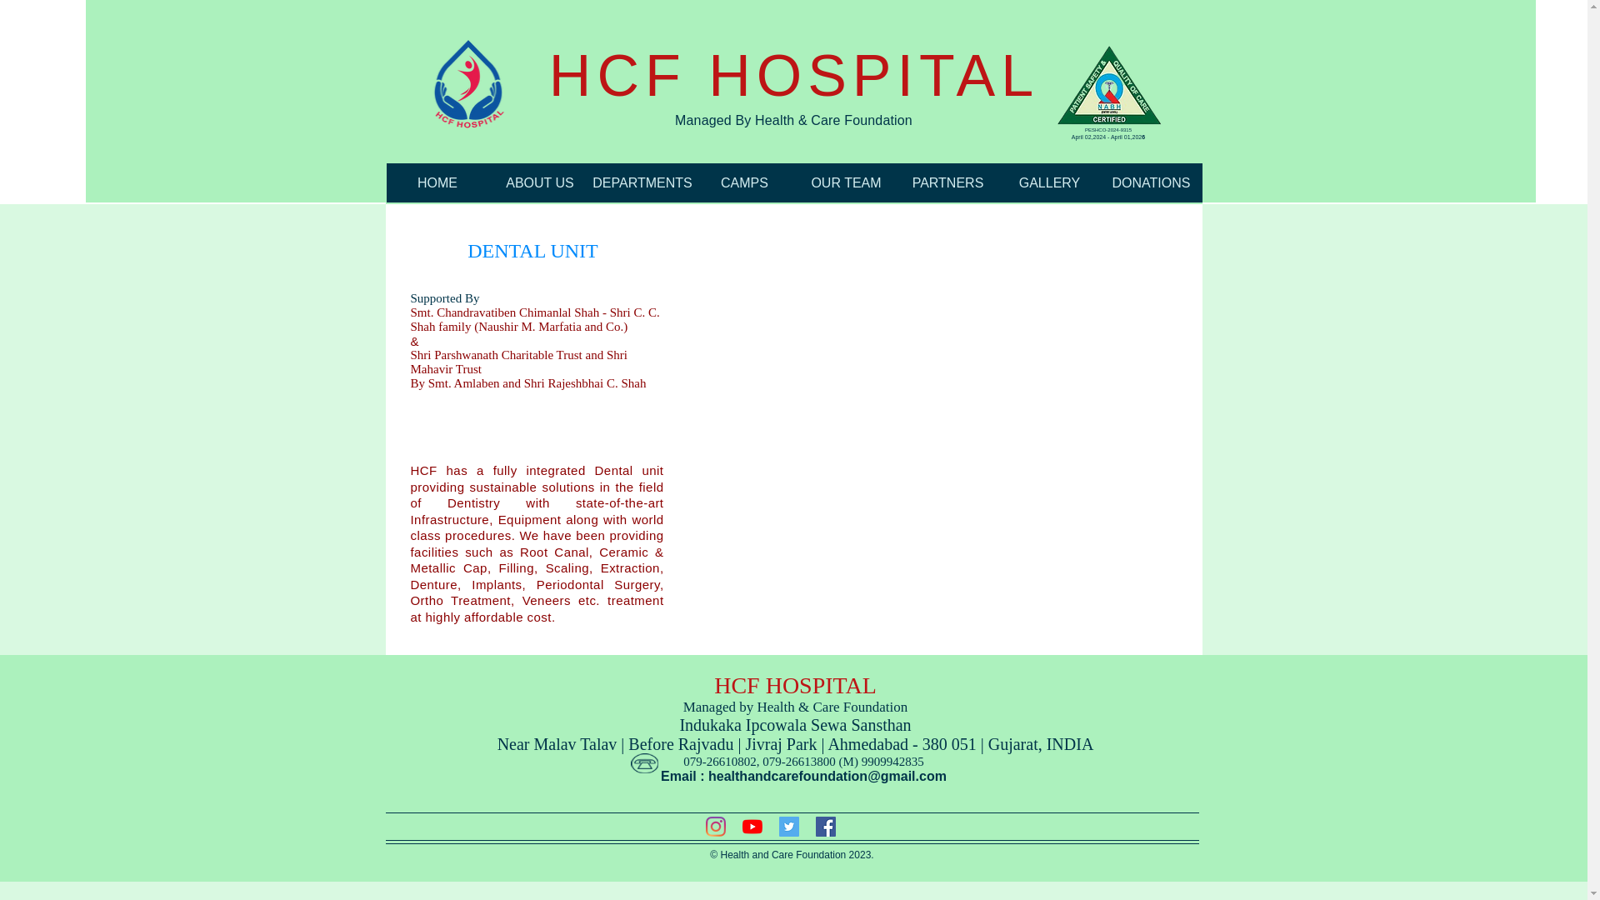  I want to click on CAMPS, so click(743, 182).